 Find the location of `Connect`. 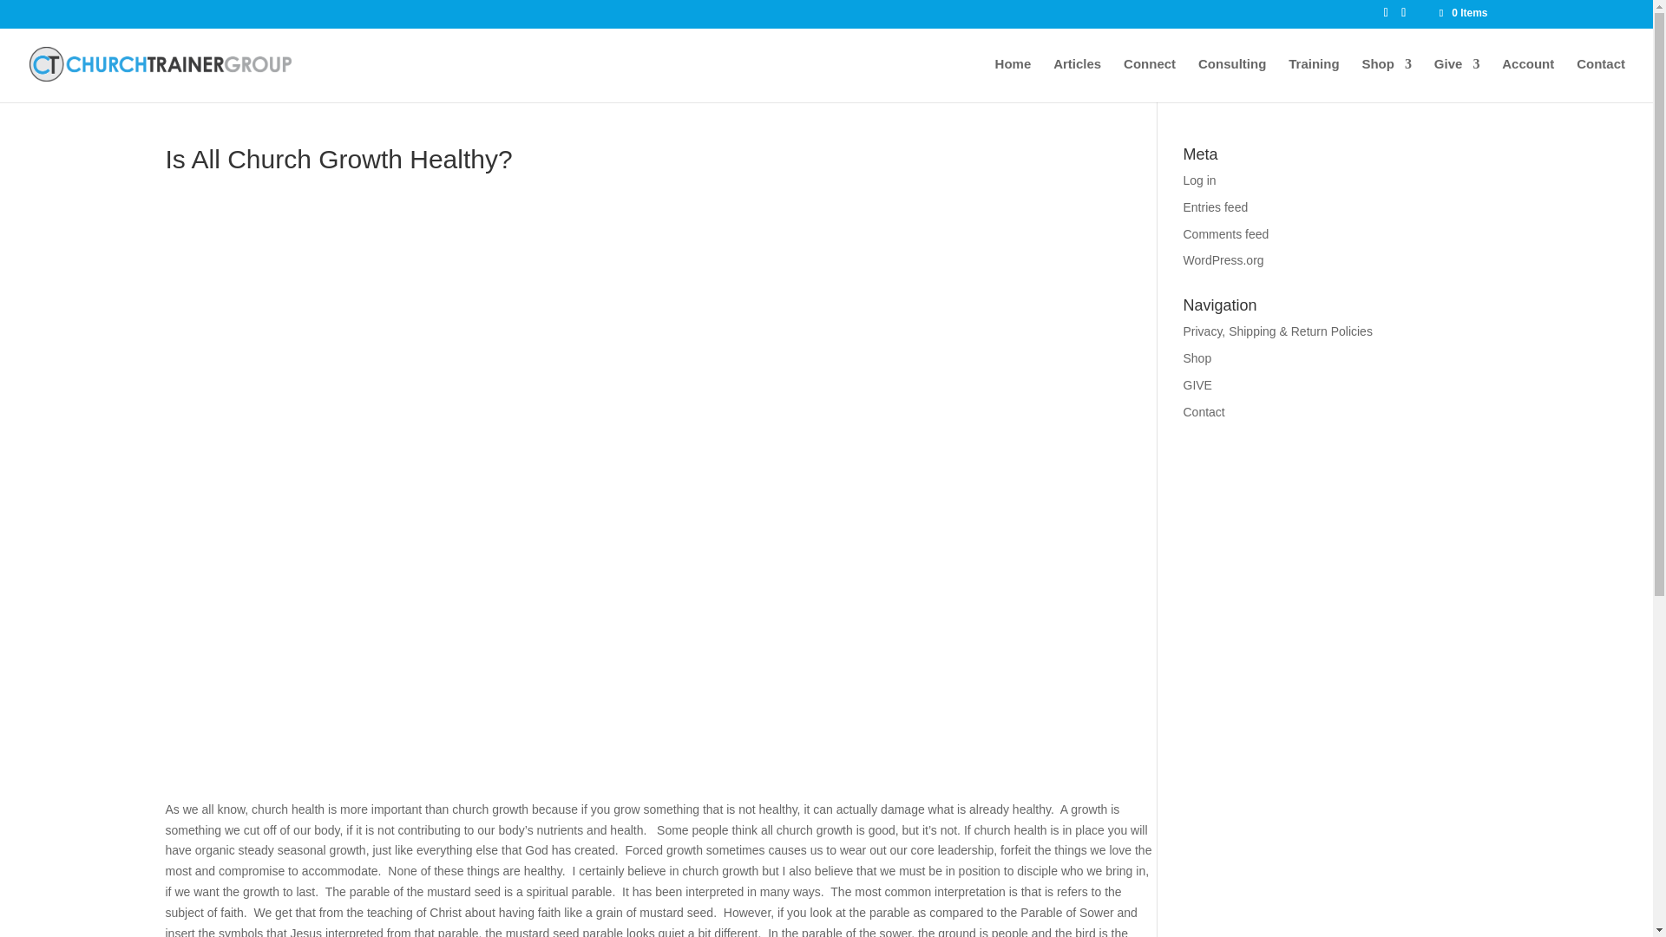

Connect is located at coordinates (1149, 80).